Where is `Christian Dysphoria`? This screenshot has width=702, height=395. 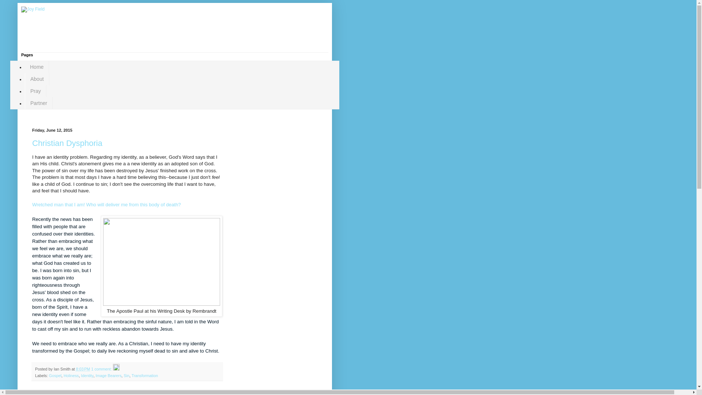 Christian Dysphoria is located at coordinates (67, 143).